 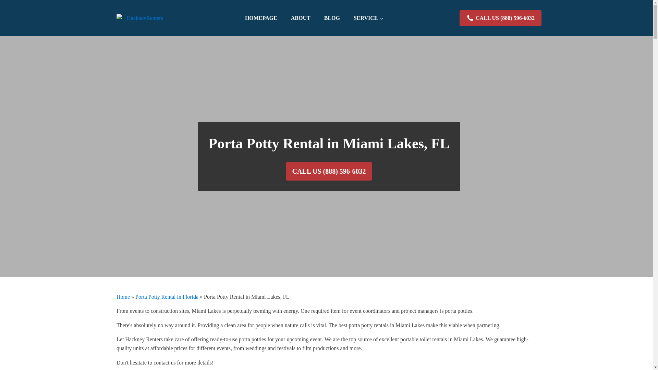 I want to click on Porta Potty Rental in Florida, so click(x=167, y=297).